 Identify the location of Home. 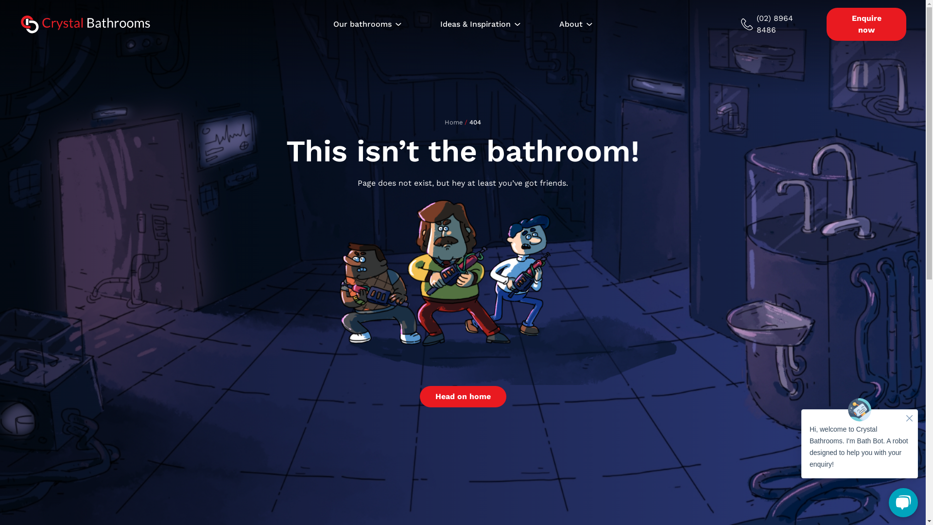
(454, 122).